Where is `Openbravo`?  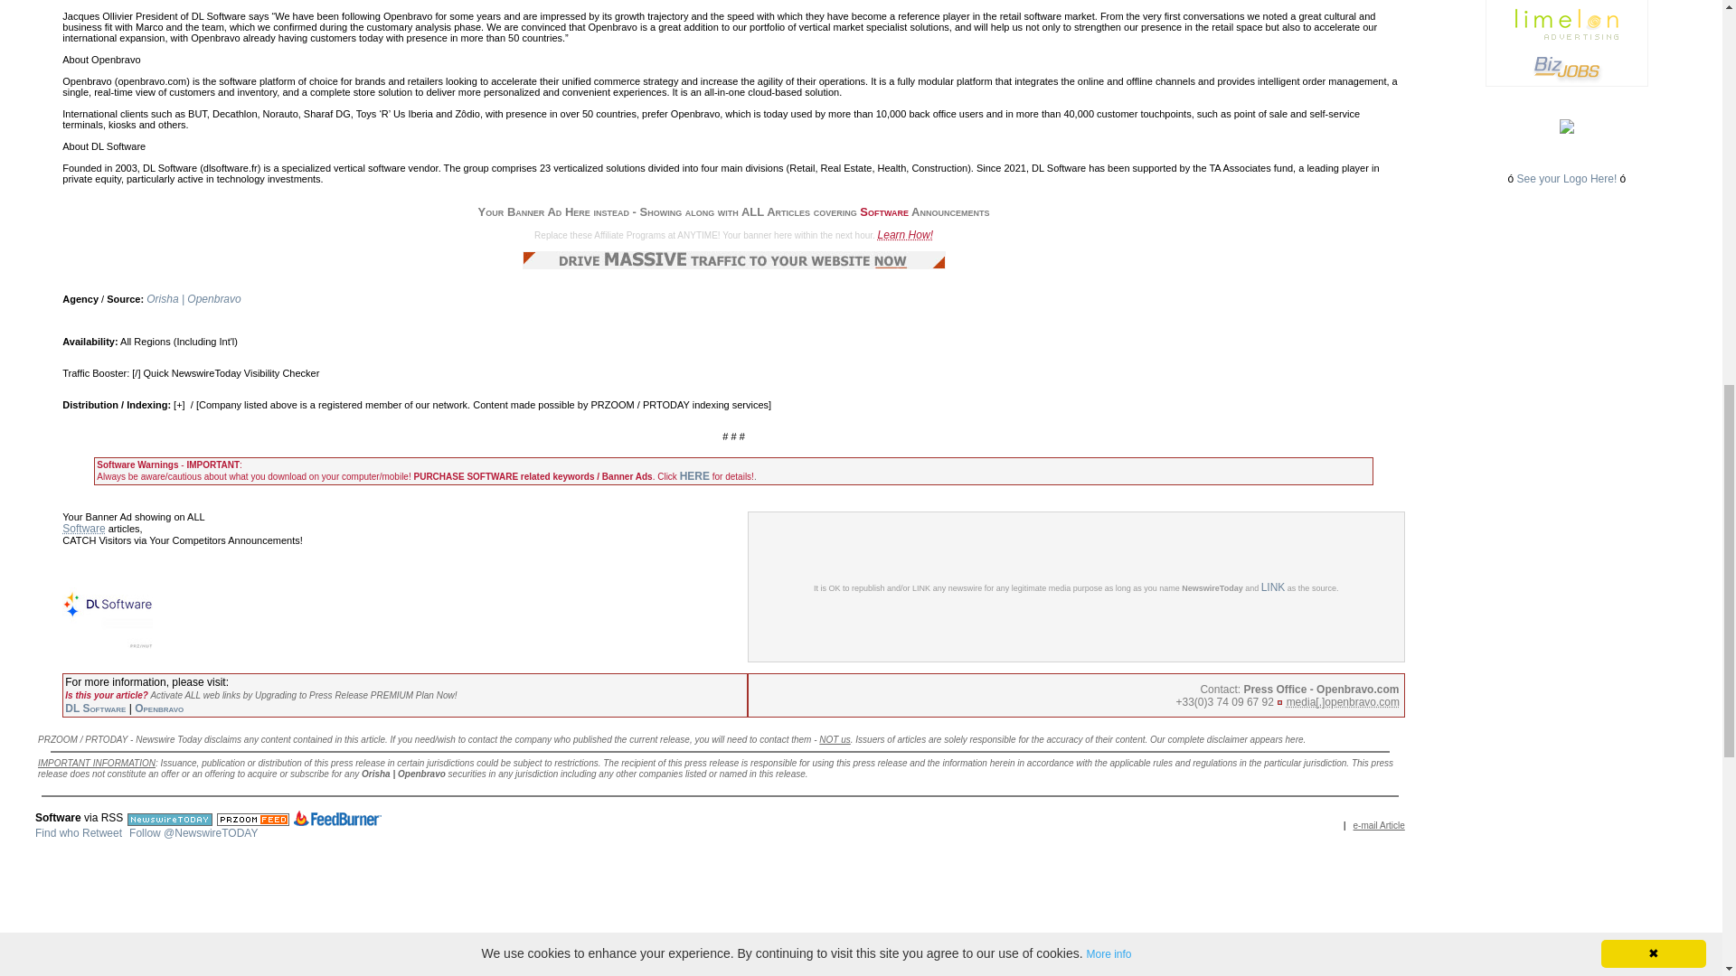
Openbravo is located at coordinates (159, 708).